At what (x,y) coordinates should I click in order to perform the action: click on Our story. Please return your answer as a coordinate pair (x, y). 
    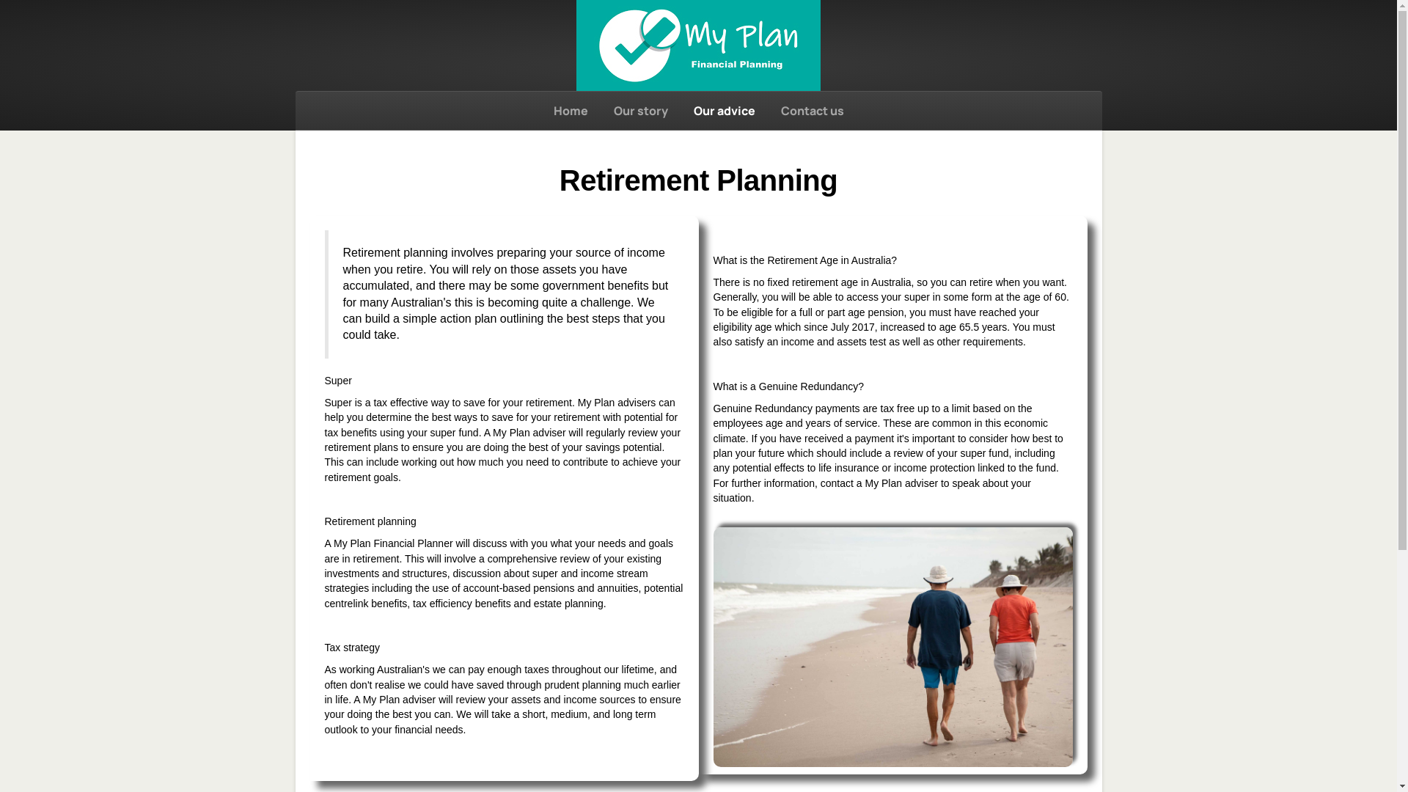
    Looking at the image, I should click on (640, 111).